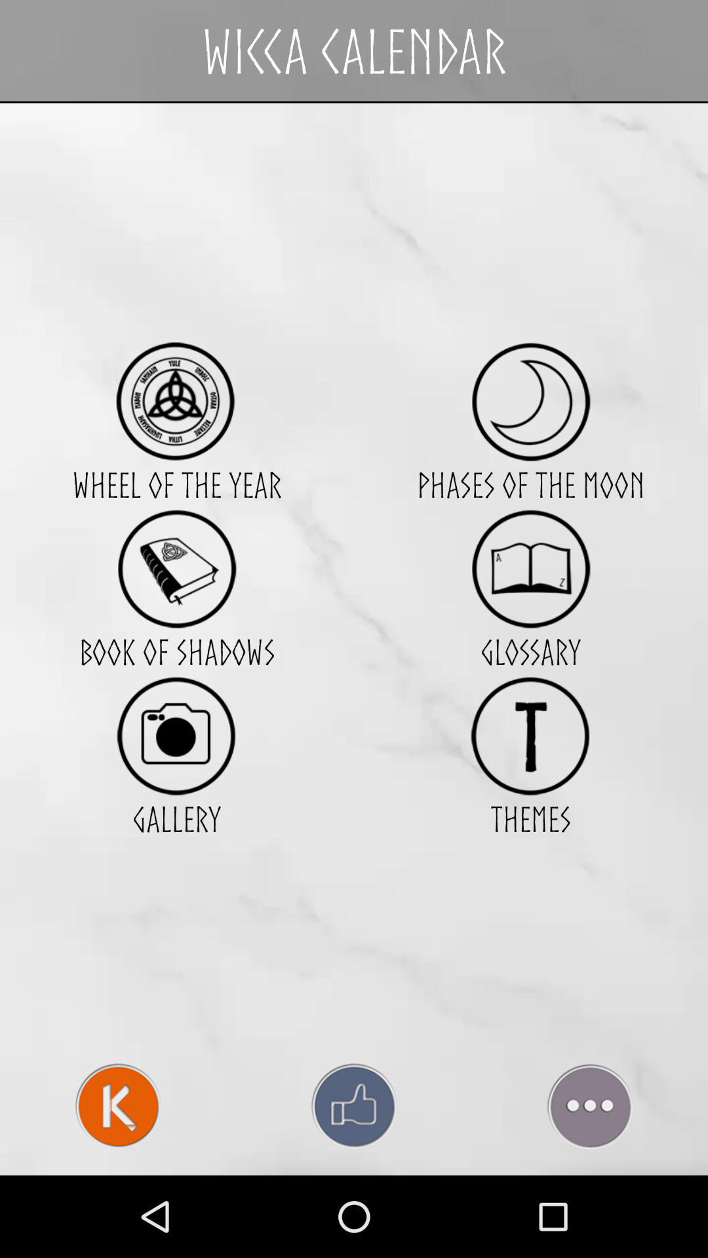 Image resolution: width=708 pixels, height=1258 pixels. Describe the element at coordinates (354, 1106) in the screenshot. I see `turn off the icon at the bottom` at that location.